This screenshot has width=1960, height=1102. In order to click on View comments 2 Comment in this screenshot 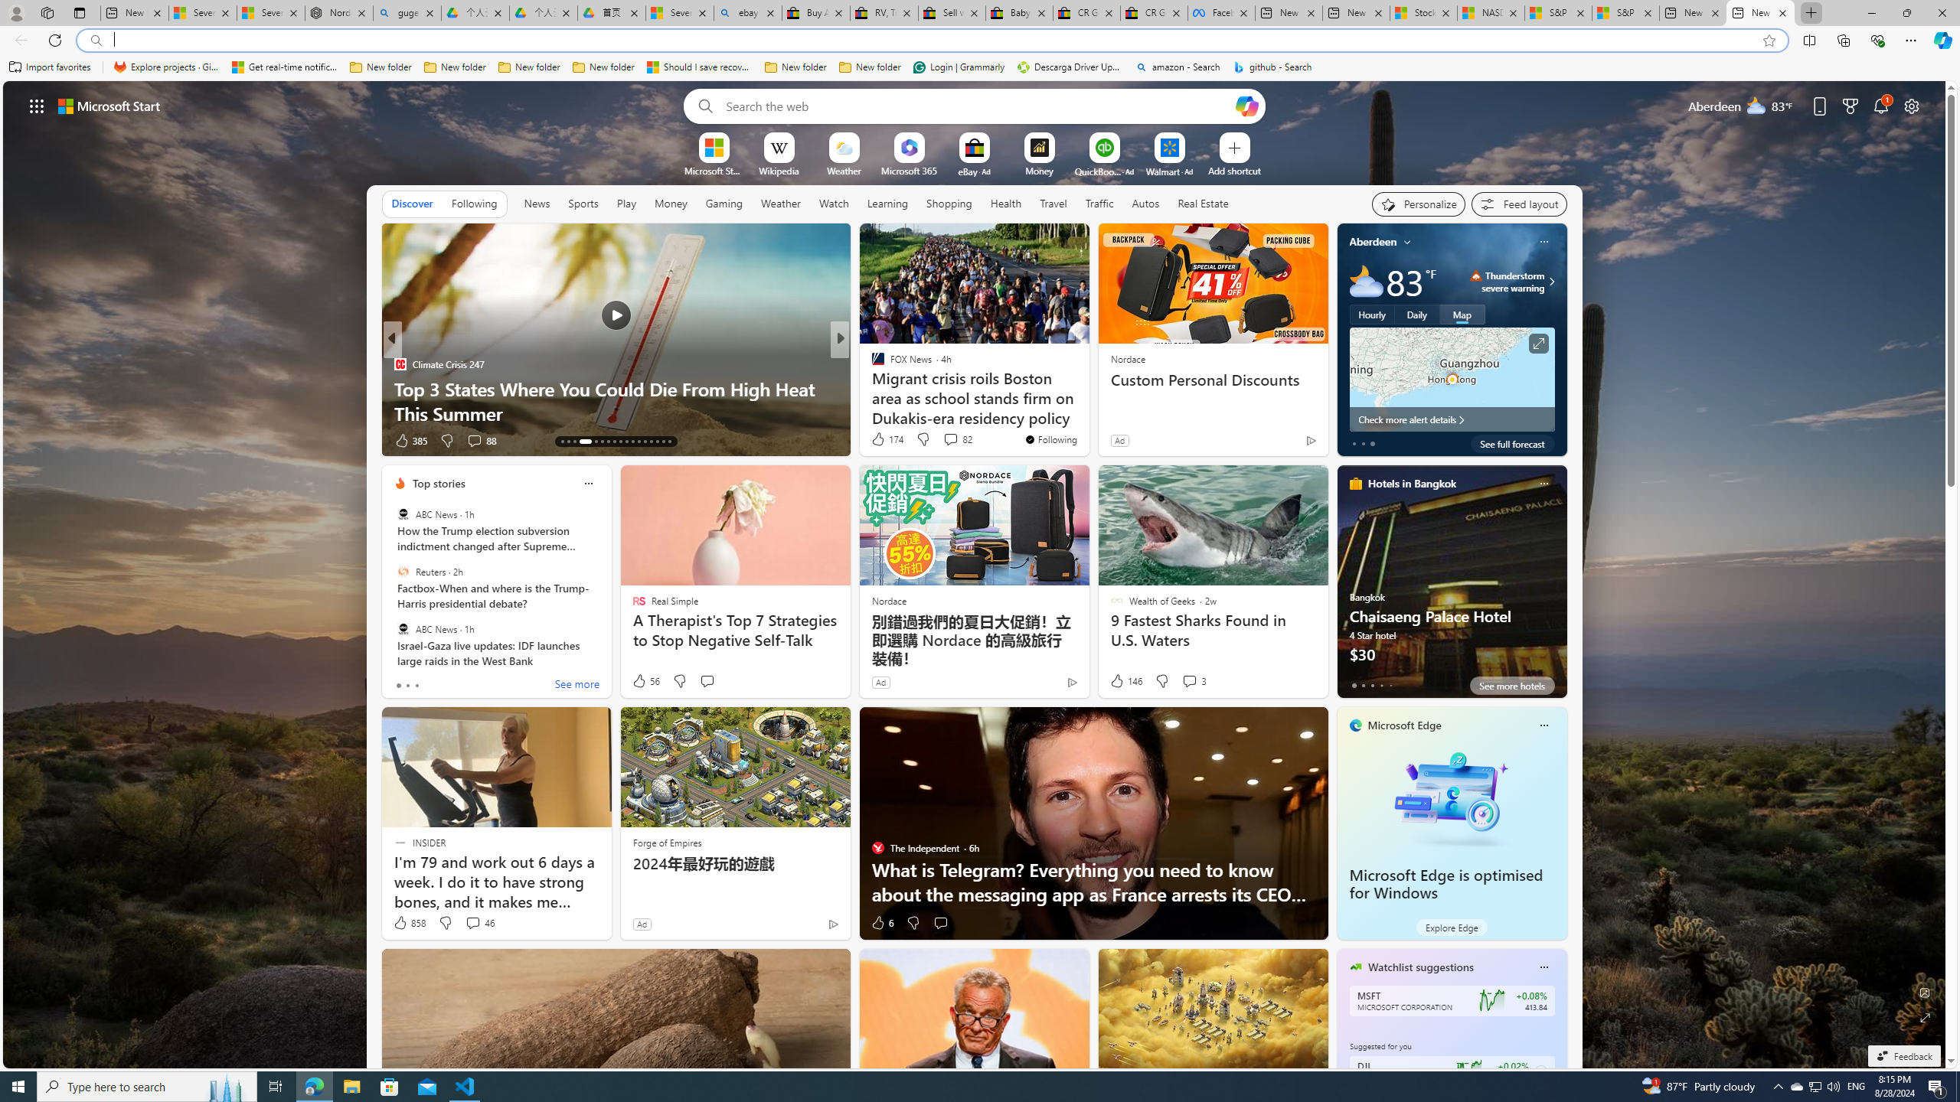, I will do `click(940, 440)`.